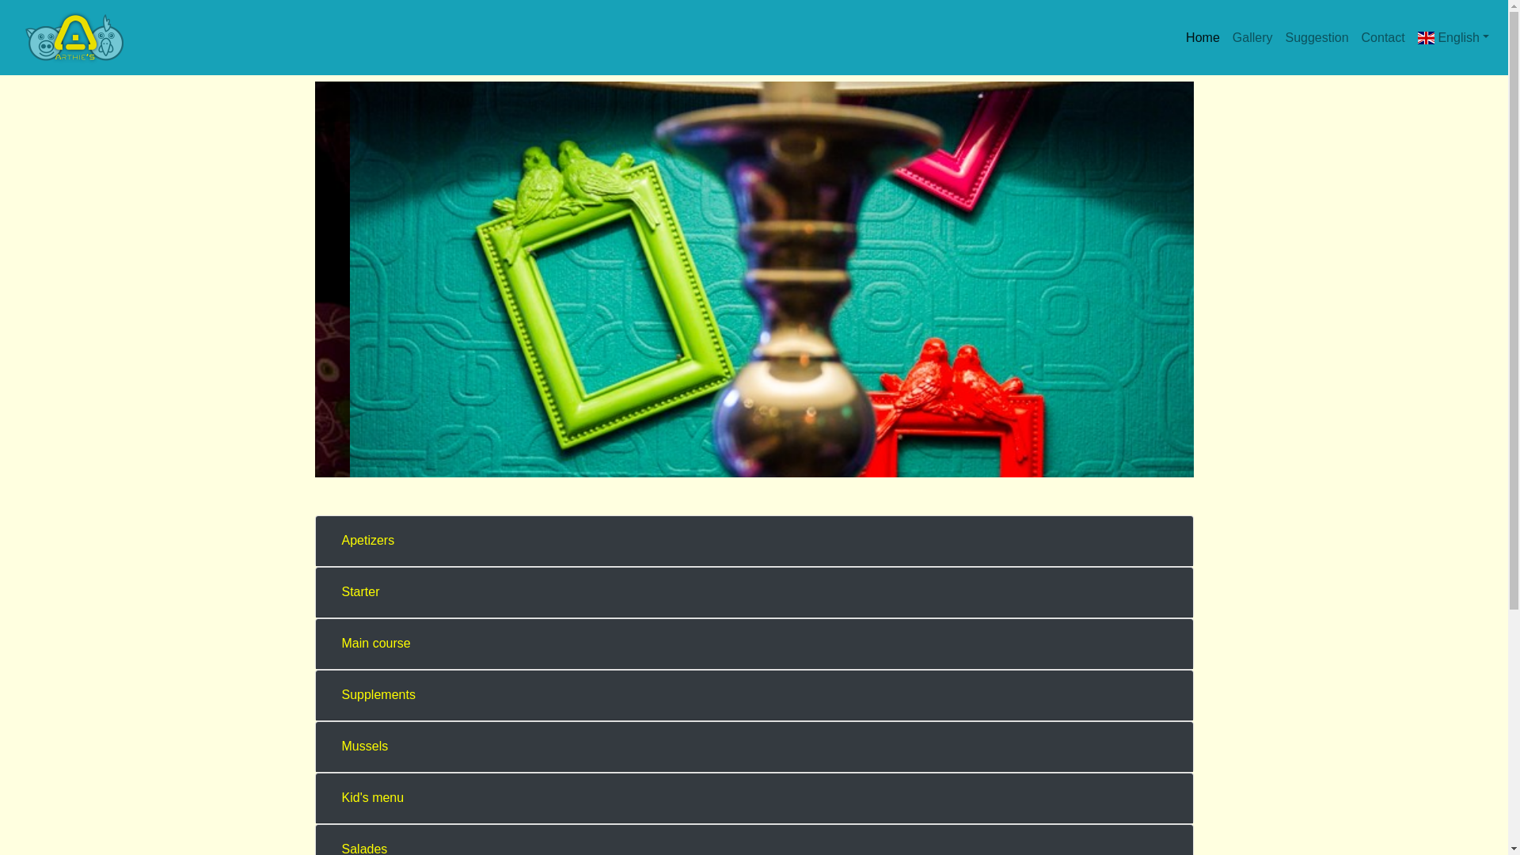 This screenshot has width=1520, height=855. What do you see at coordinates (1384, 38) in the screenshot?
I see `Contact` at bounding box center [1384, 38].